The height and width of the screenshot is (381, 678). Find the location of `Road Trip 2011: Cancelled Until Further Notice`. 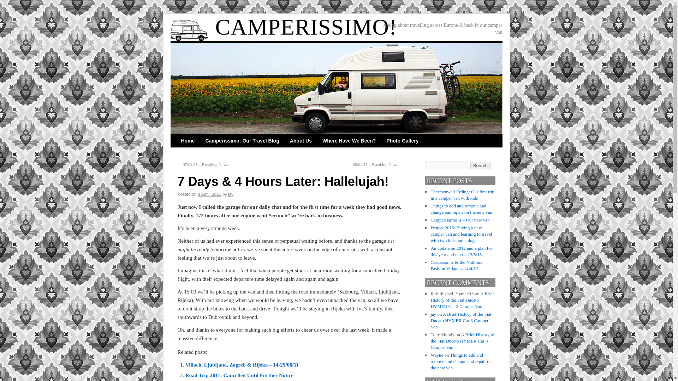

Road Trip 2011: Cancelled Until Further Notice is located at coordinates (239, 375).